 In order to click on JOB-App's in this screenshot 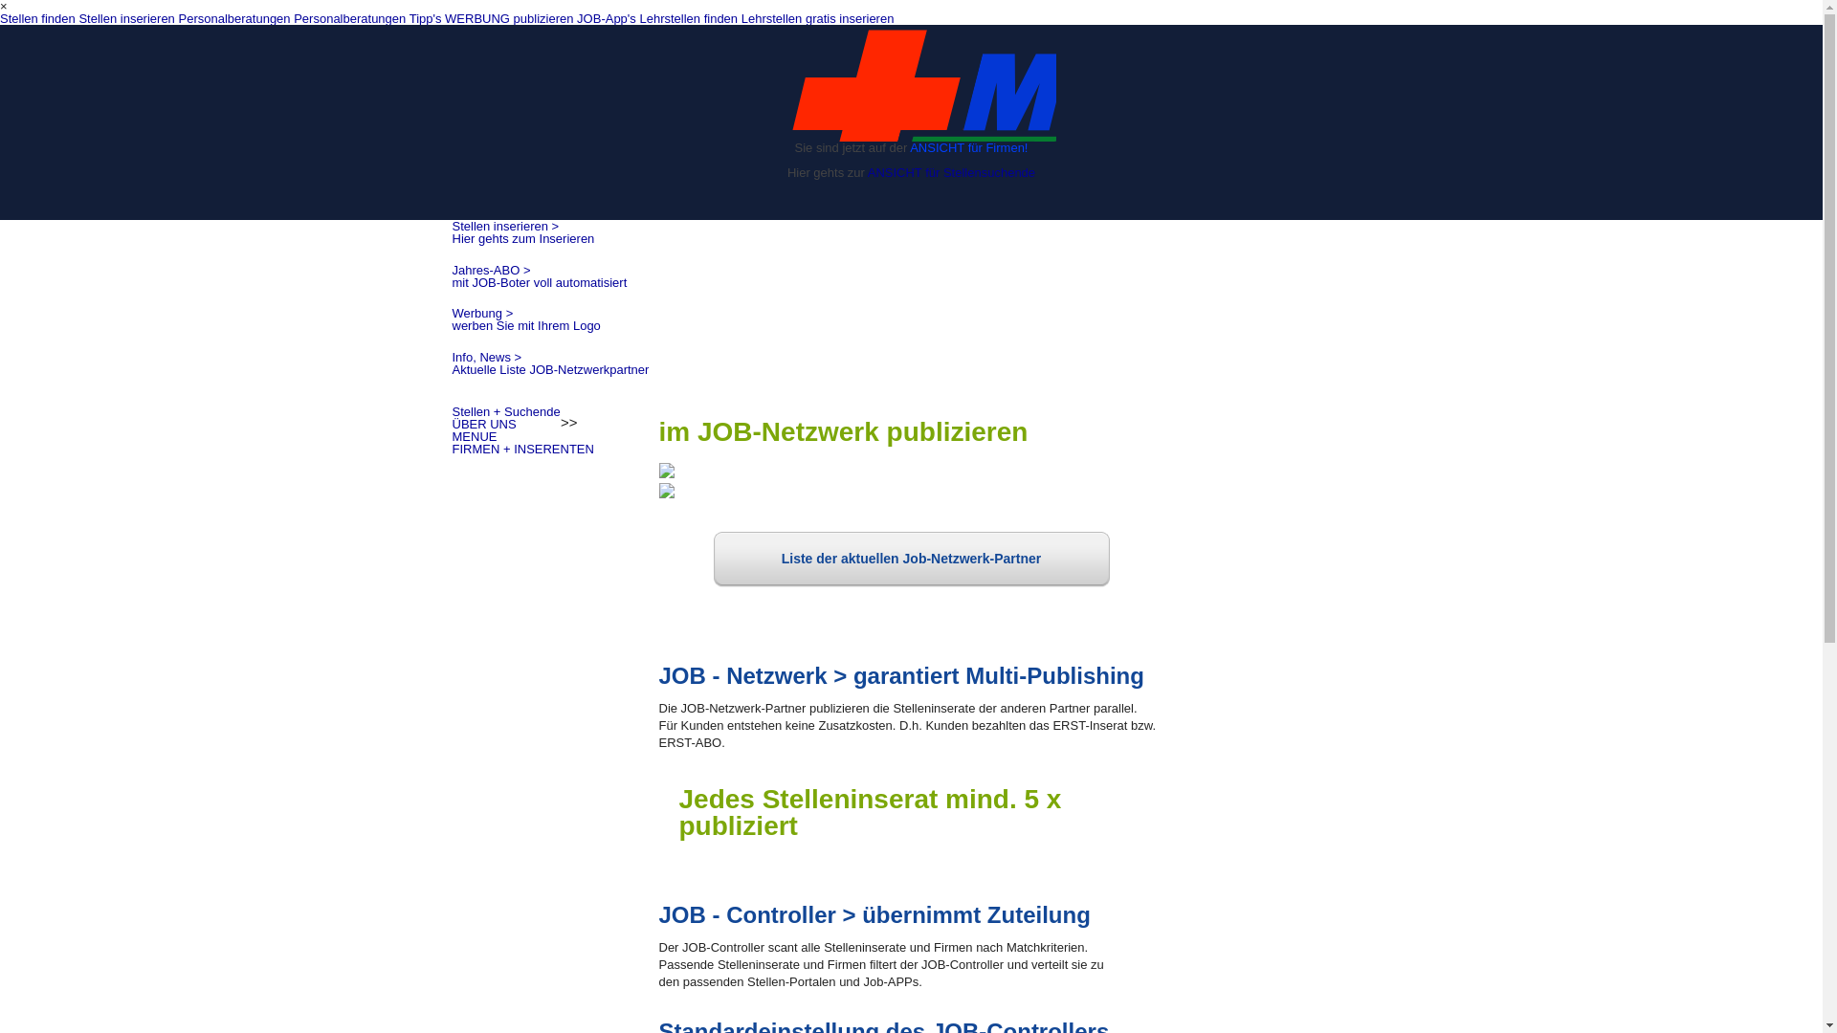, I will do `click(607, 19)`.